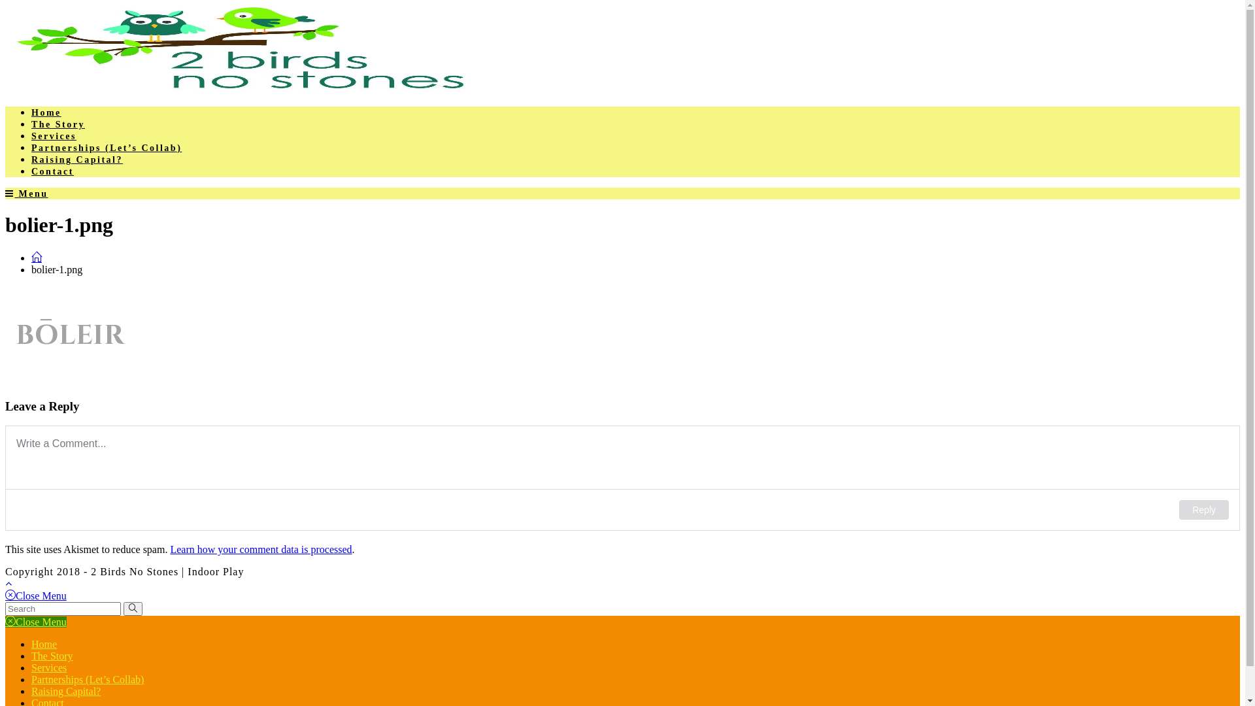 This screenshot has width=1255, height=706. I want to click on Close Menu, so click(36, 622).